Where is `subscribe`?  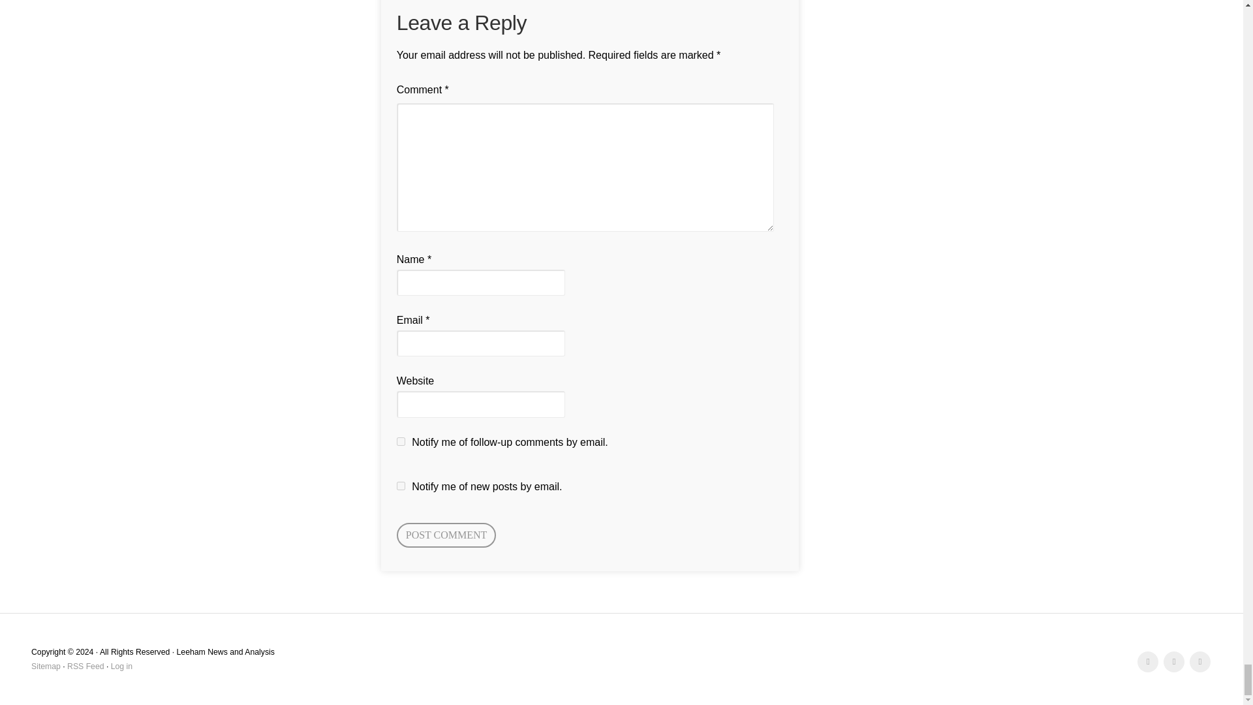
subscribe is located at coordinates (401, 441).